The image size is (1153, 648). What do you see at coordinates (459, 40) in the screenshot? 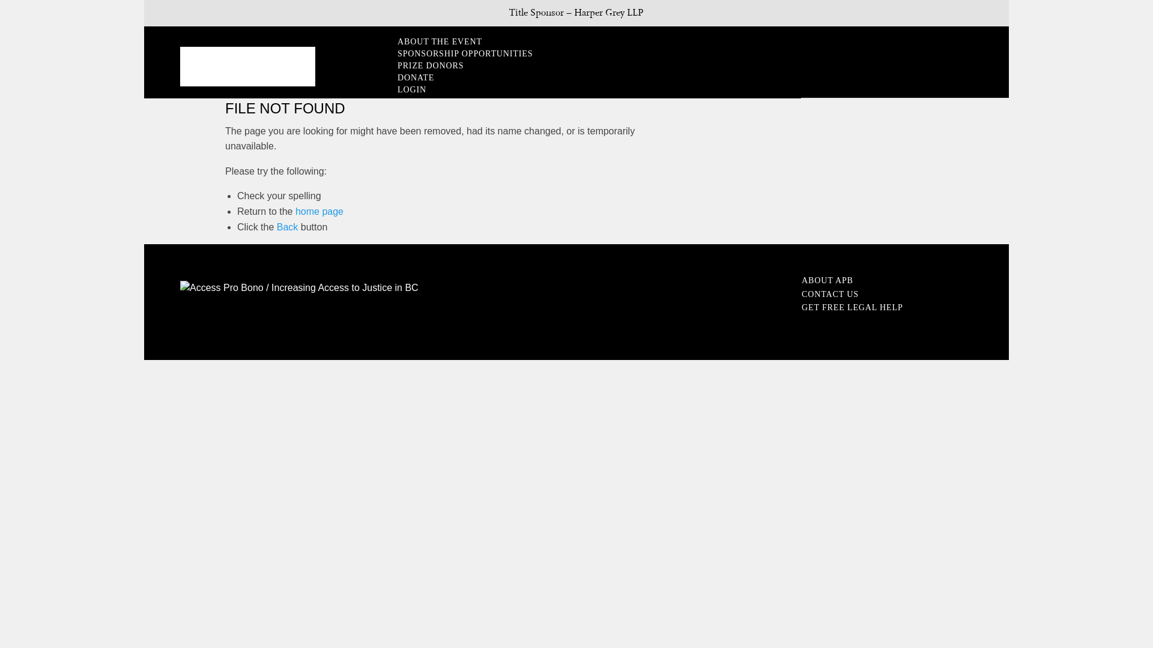
I see `ABOUT THE EVENT` at bounding box center [459, 40].